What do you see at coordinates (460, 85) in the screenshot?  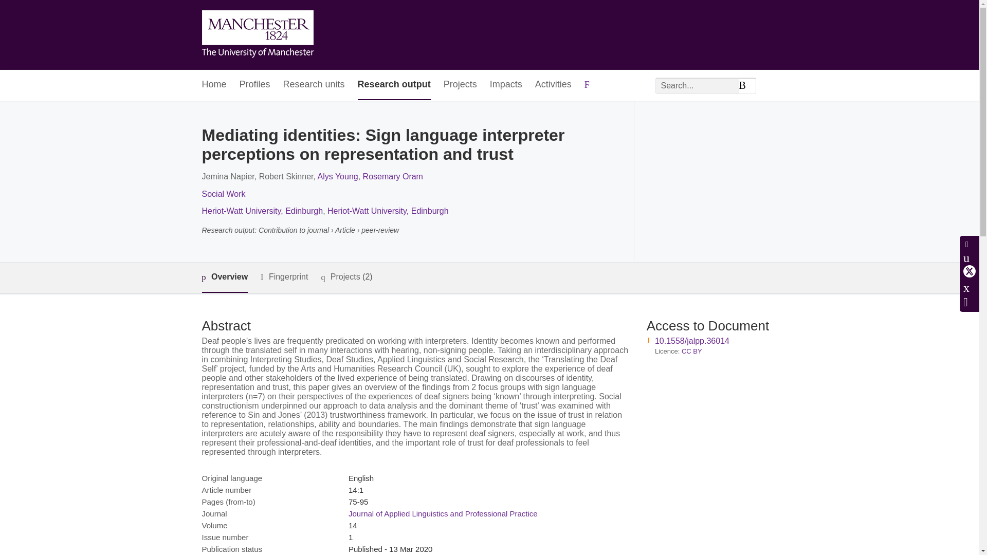 I see `Projects` at bounding box center [460, 85].